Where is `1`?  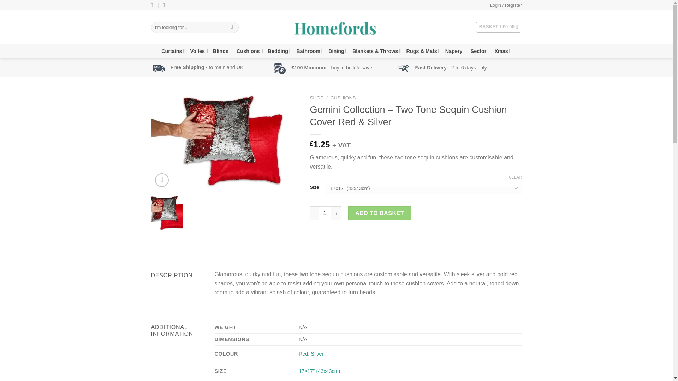 1 is located at coordinates (325, 213).